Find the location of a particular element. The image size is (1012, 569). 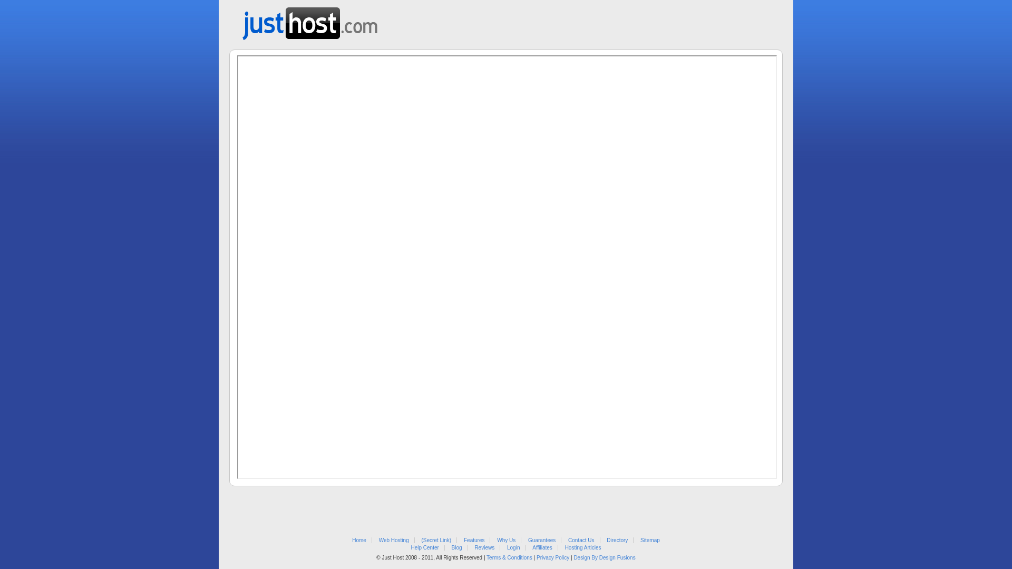

Blog is located at coordinates (457, 548).